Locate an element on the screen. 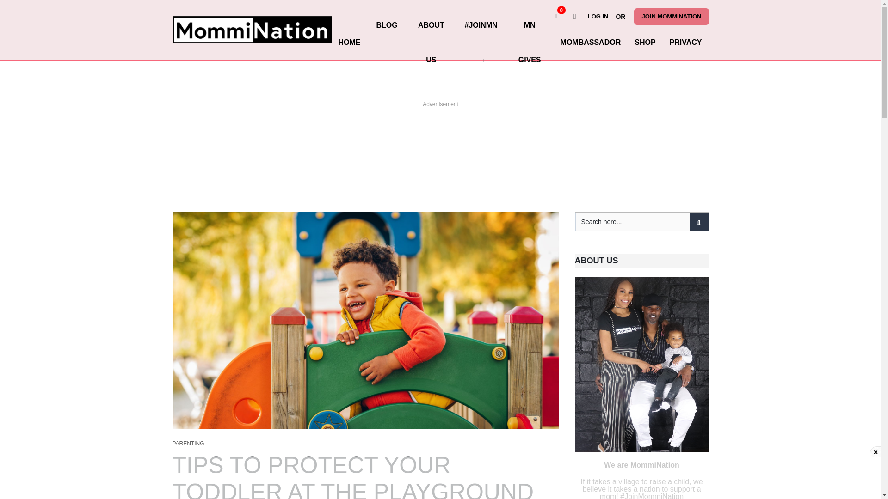  MommiNation is located at coordinates (252, 30).